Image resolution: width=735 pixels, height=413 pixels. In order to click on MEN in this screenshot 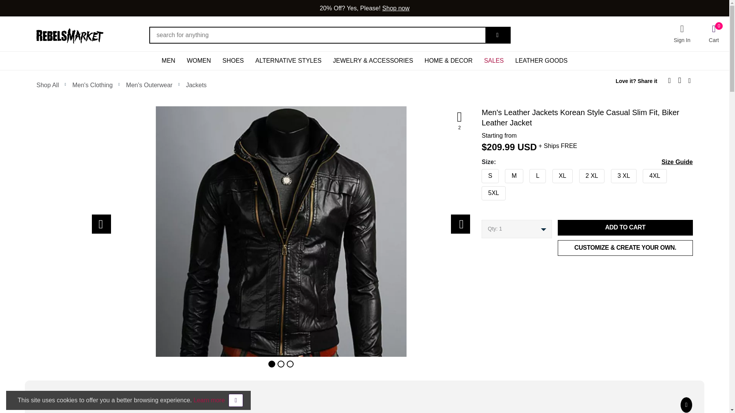, I will do `click(168, 60)`.